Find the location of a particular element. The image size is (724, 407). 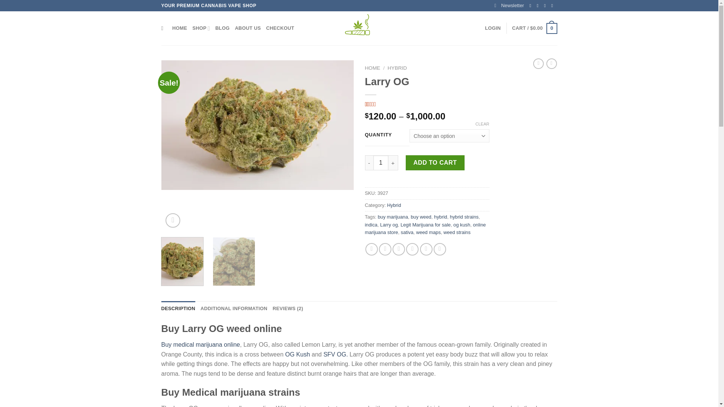

Cart is located at coordinates (534, 28).